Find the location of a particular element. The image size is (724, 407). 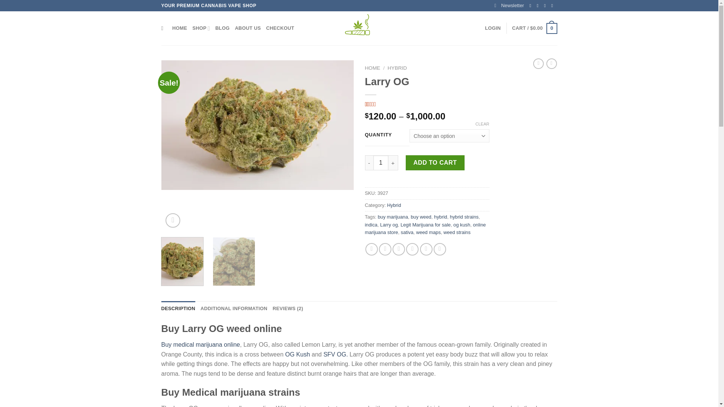

Cart is located at coordinates (534, 28).